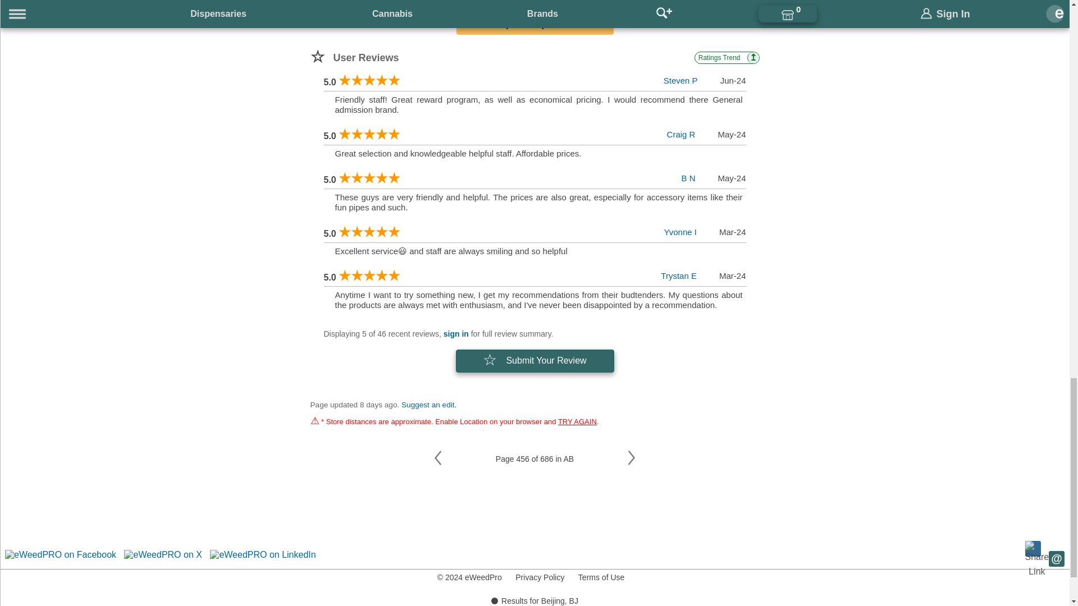  Describe the element at coordinates (688, 178) in the screenshot. I see `B N` at that location.